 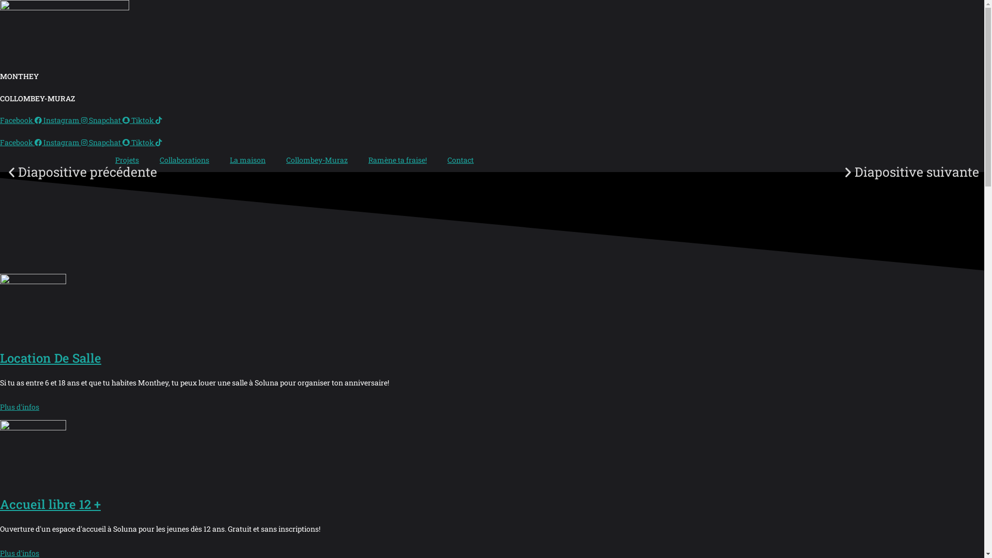 I want to click on Instagram, so click(x=66, y=143).